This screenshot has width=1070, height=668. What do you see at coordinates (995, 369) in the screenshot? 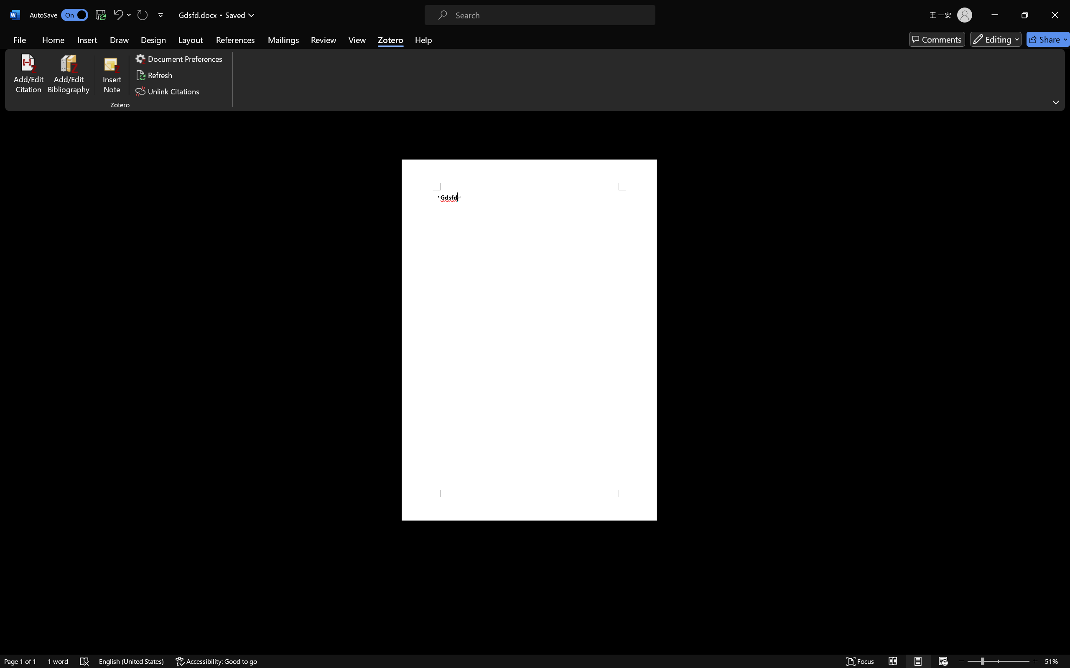
I see `Keep accessibility checker running while I work` at bounding box center [995, 369].